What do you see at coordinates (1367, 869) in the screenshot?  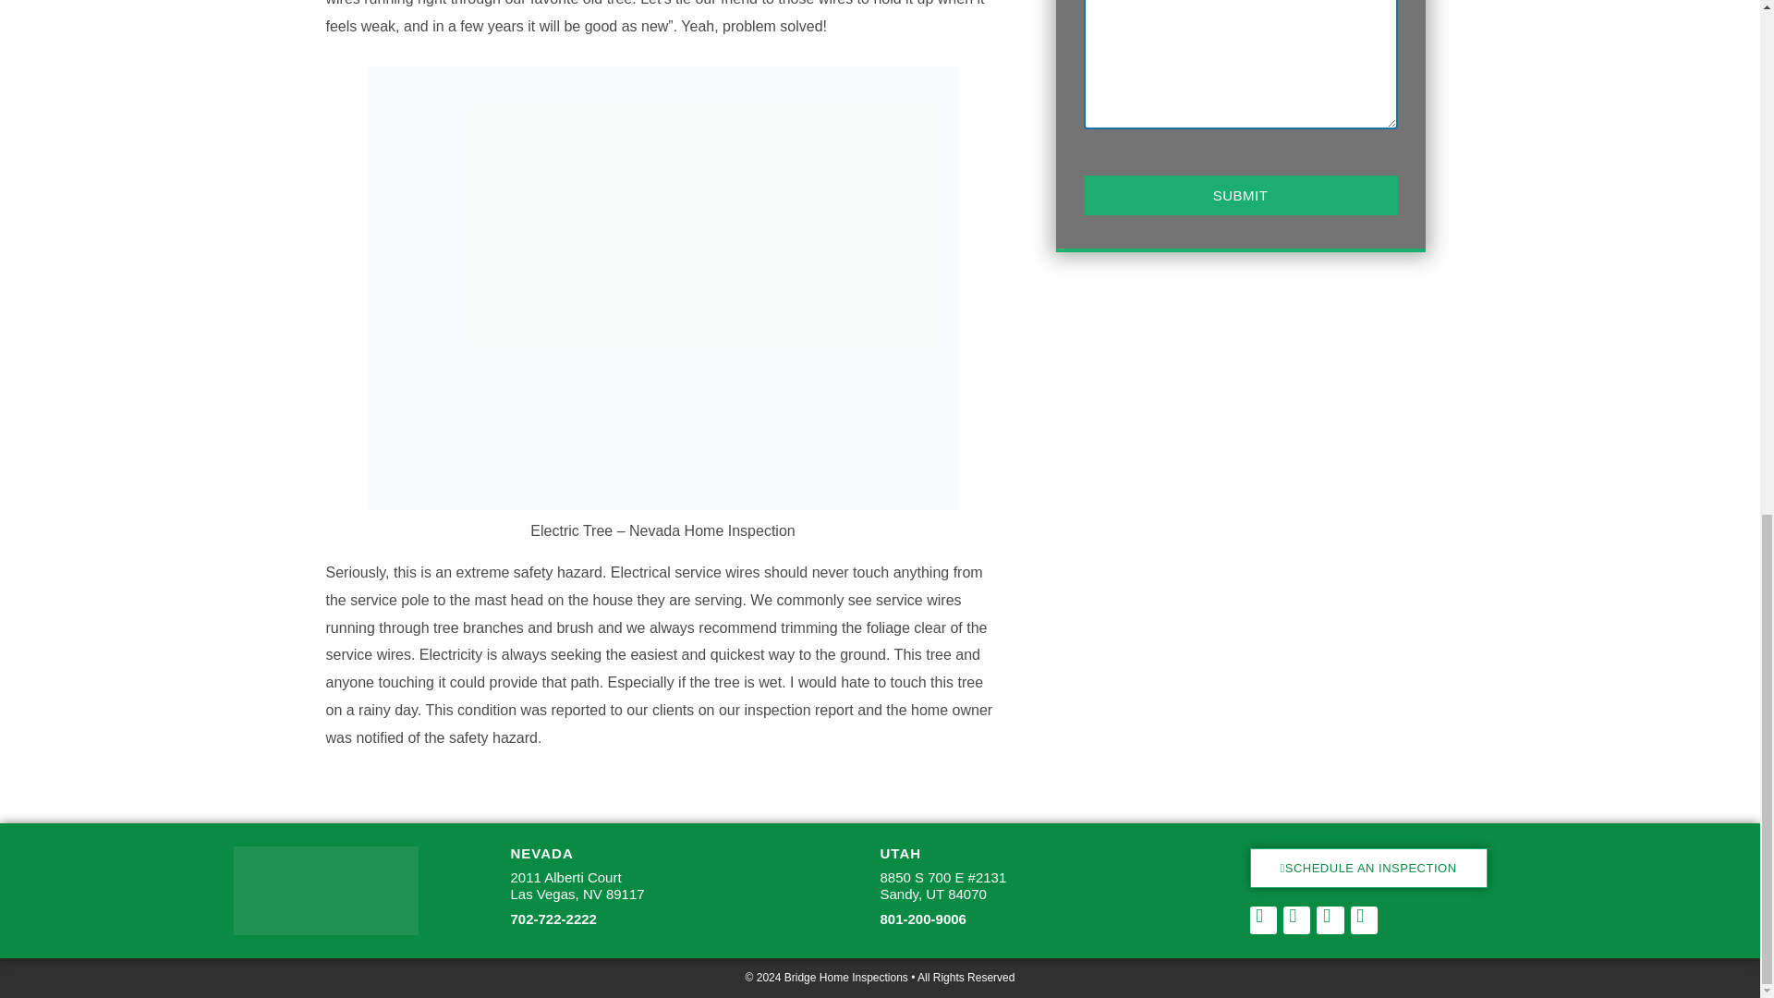 I see `801-200-9006` at bounding box center [1367, 869].